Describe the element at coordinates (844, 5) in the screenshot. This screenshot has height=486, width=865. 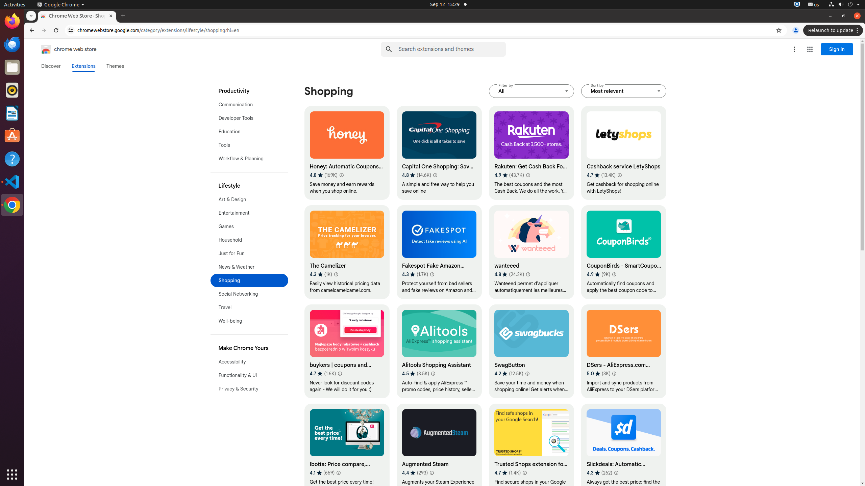
I see `System` at that location.